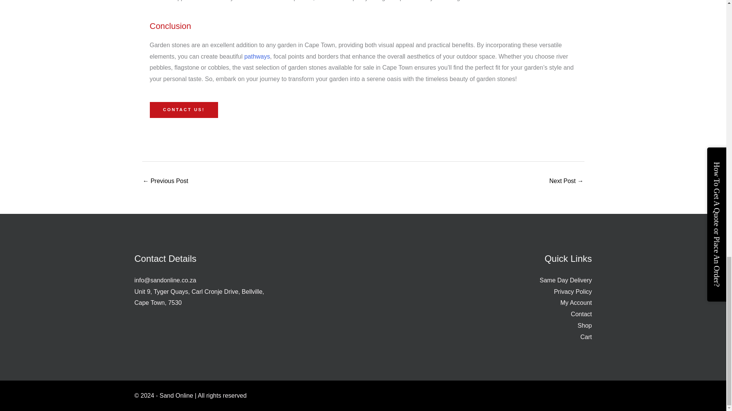 This screenshot has width=732, height=411. Describe the element at coordinates (257, 56) in the screenshot. I see `pathways` at that location.